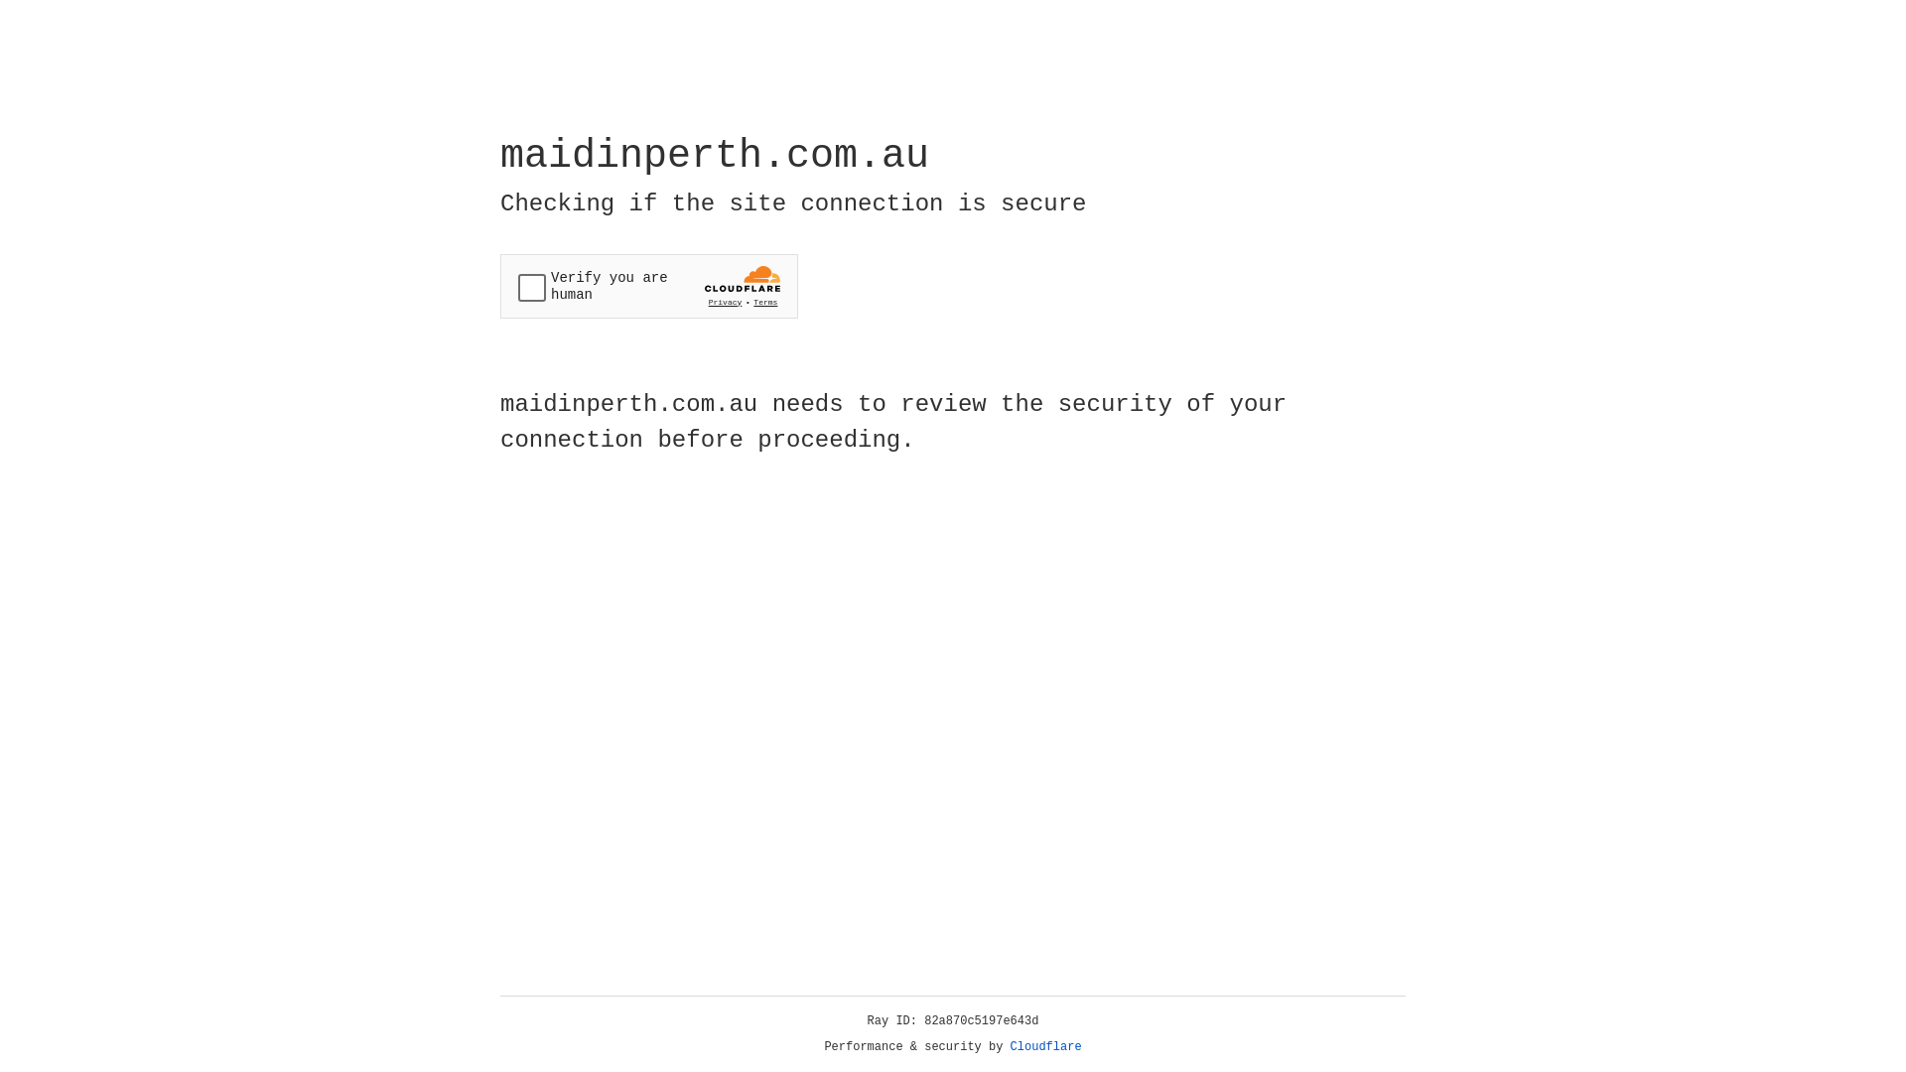 The width and height of the screenshot is (1906, 1072). Describe the element at coordinates (1046, 1047) in the screenshot. I see `Cloudflare` at that location.